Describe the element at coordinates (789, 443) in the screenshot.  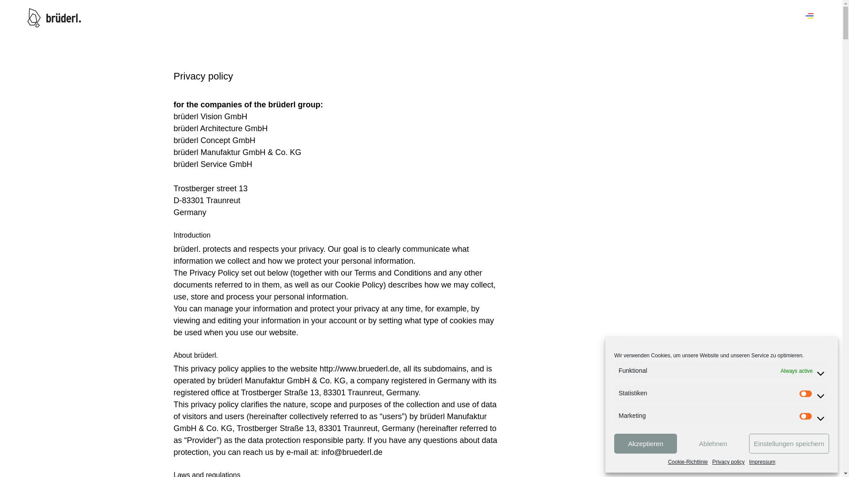
I see `Einstellungen speichern` at that location.